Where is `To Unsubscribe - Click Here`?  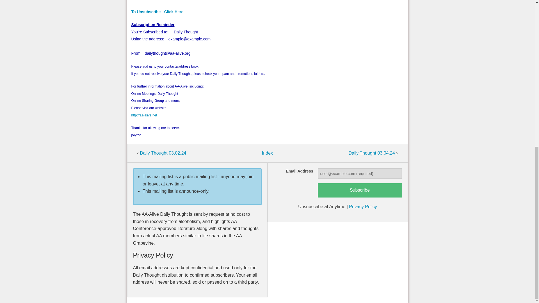 To Unsubscribe - Click Here is located at coordinates (157, 12).